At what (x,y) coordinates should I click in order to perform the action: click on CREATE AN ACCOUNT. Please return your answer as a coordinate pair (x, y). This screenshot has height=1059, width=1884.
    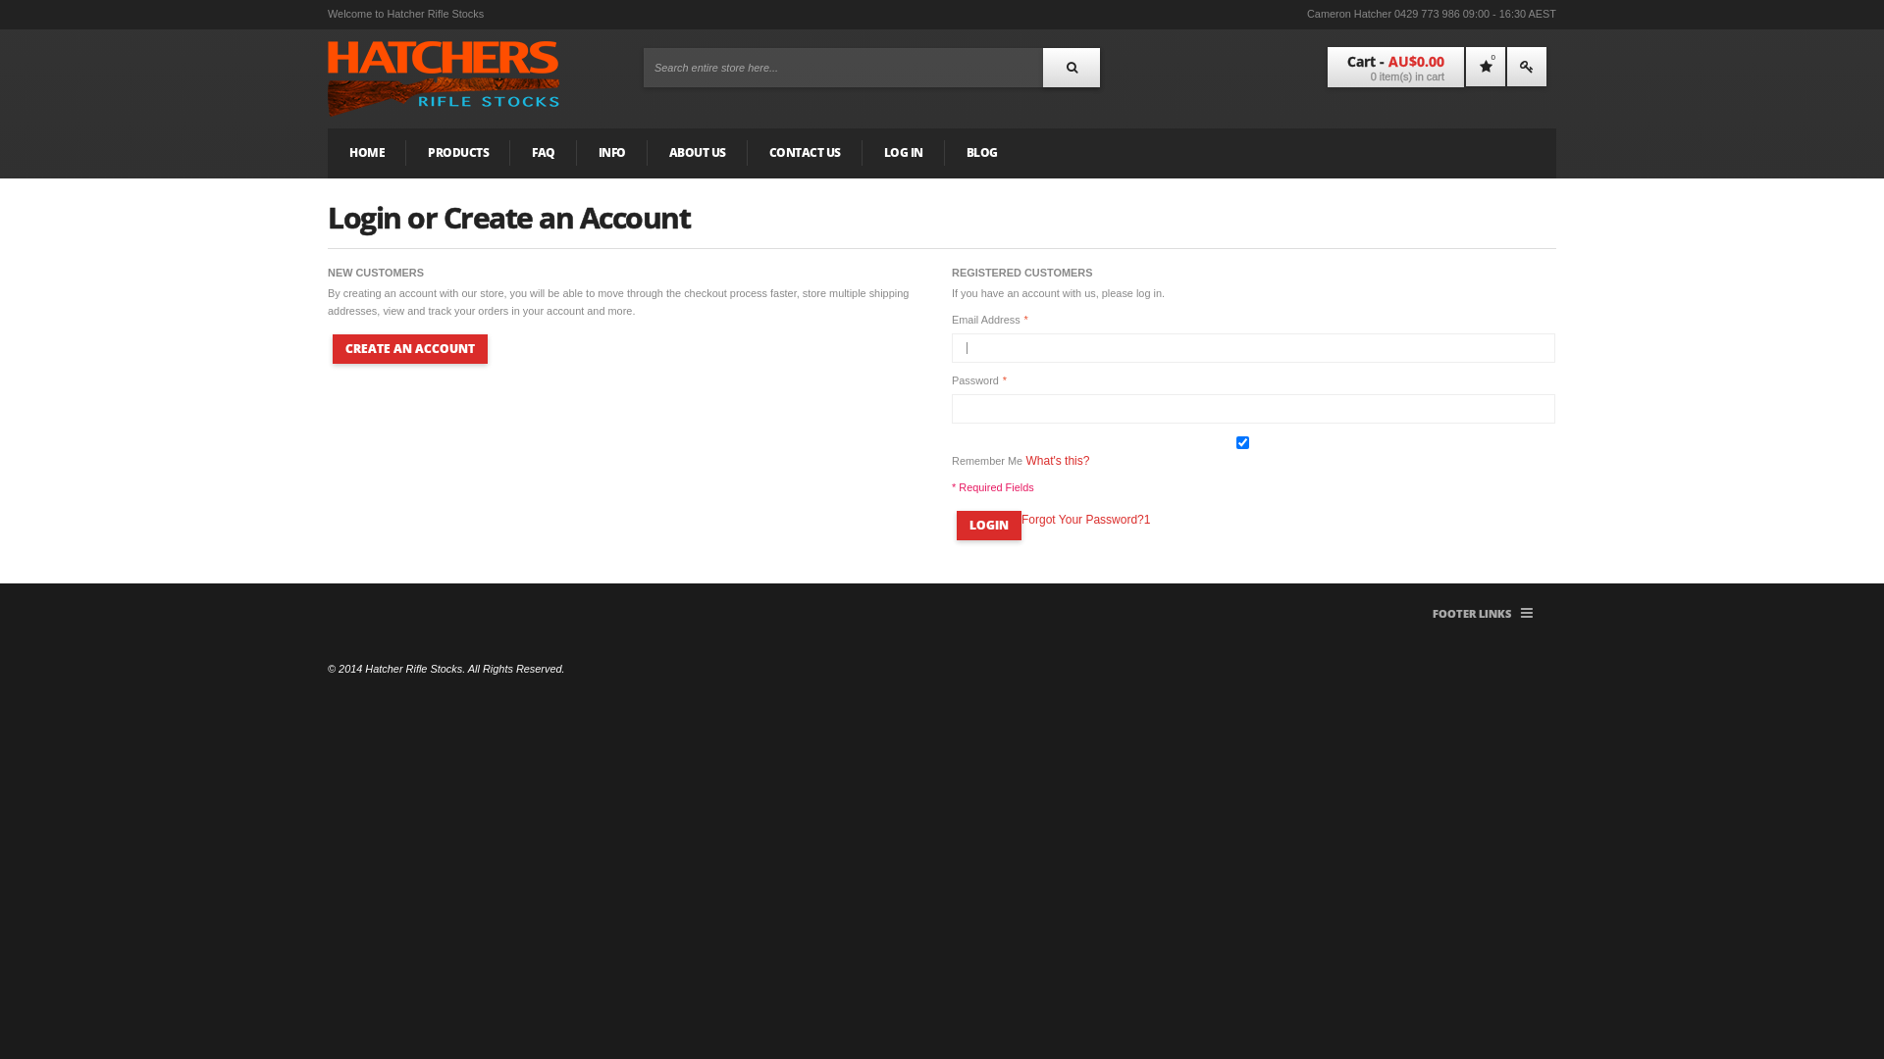
    Looking at the image, I should click on (410, 349).